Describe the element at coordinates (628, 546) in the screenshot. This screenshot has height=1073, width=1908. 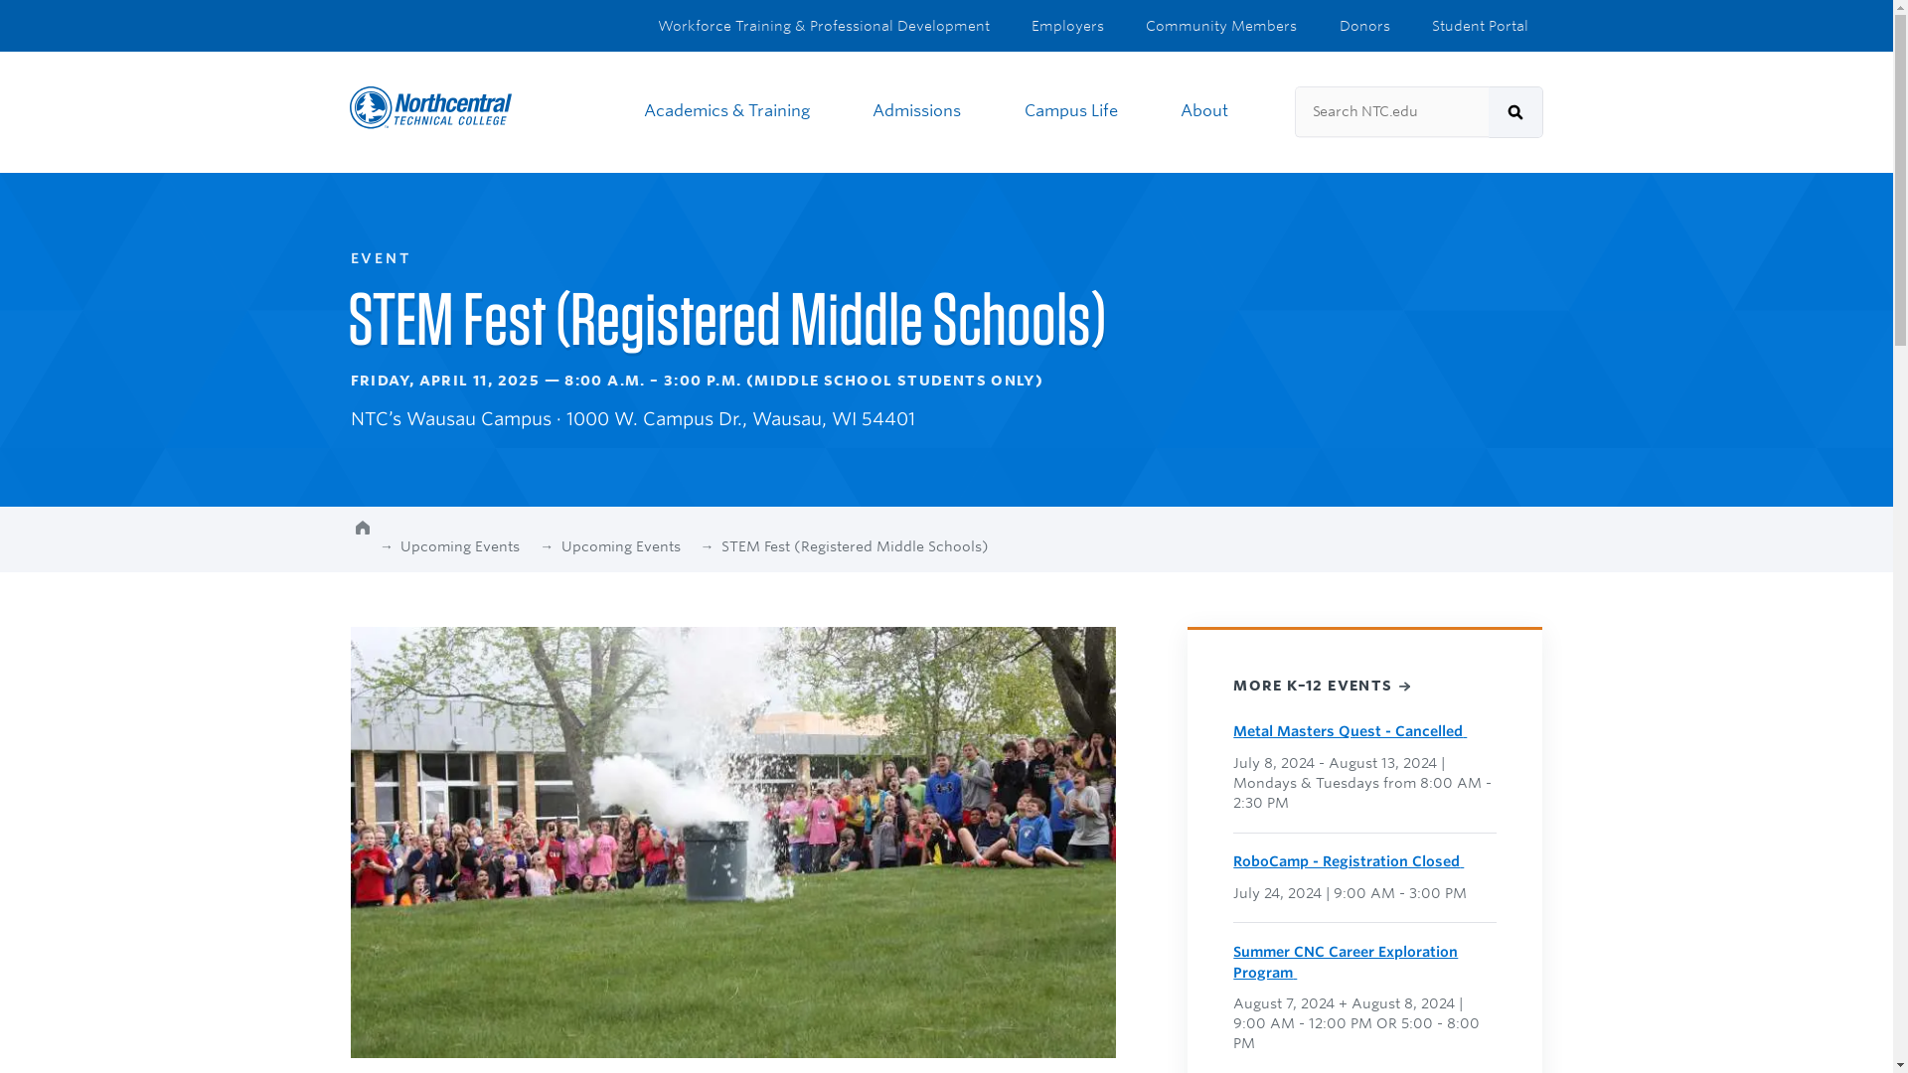
I see `Upcoming Events` at that location.